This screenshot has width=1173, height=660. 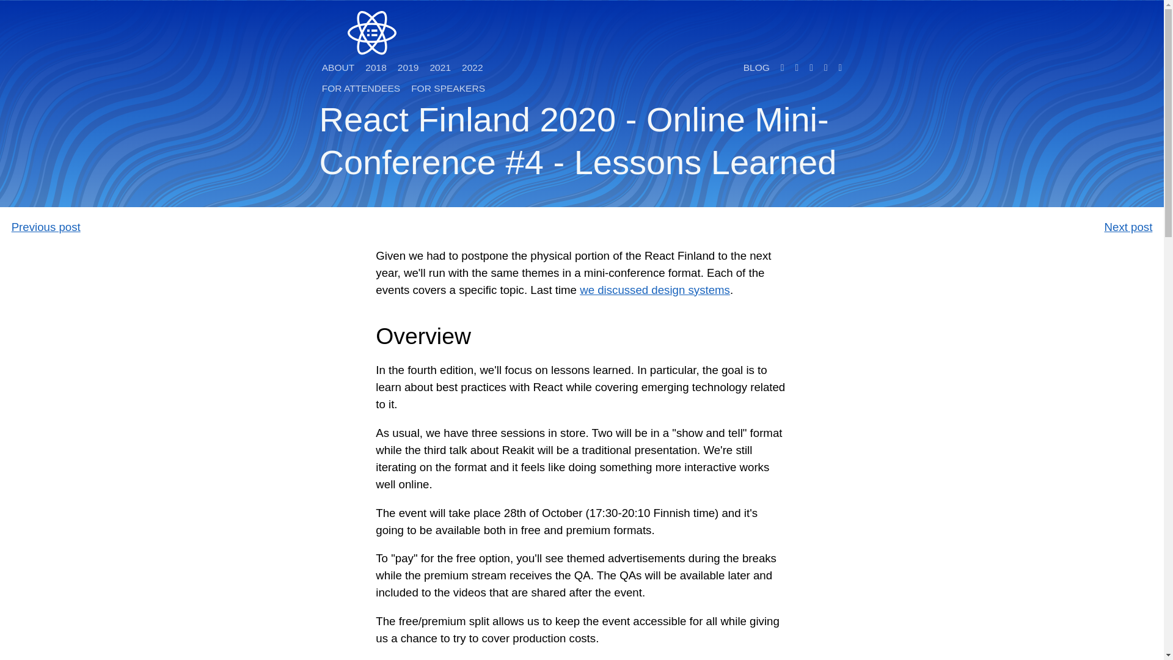 I want to click on Previous post, so click(x=46, y=227).